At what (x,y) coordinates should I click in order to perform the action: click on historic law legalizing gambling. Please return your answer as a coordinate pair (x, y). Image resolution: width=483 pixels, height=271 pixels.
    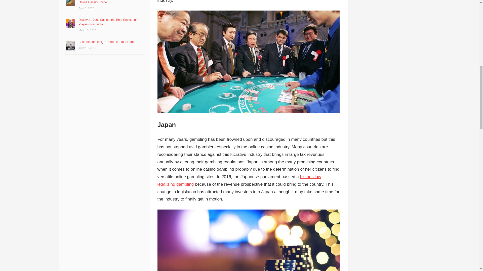
    Looking at the image, I should click on (239, 181).